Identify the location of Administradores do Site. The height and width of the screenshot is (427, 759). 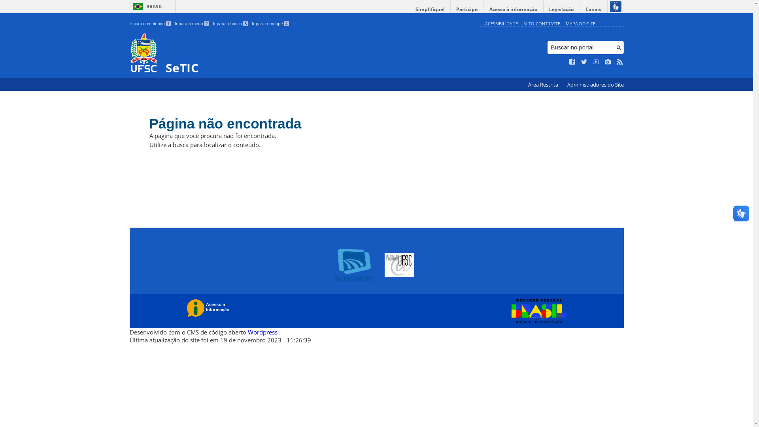
(595, 85).